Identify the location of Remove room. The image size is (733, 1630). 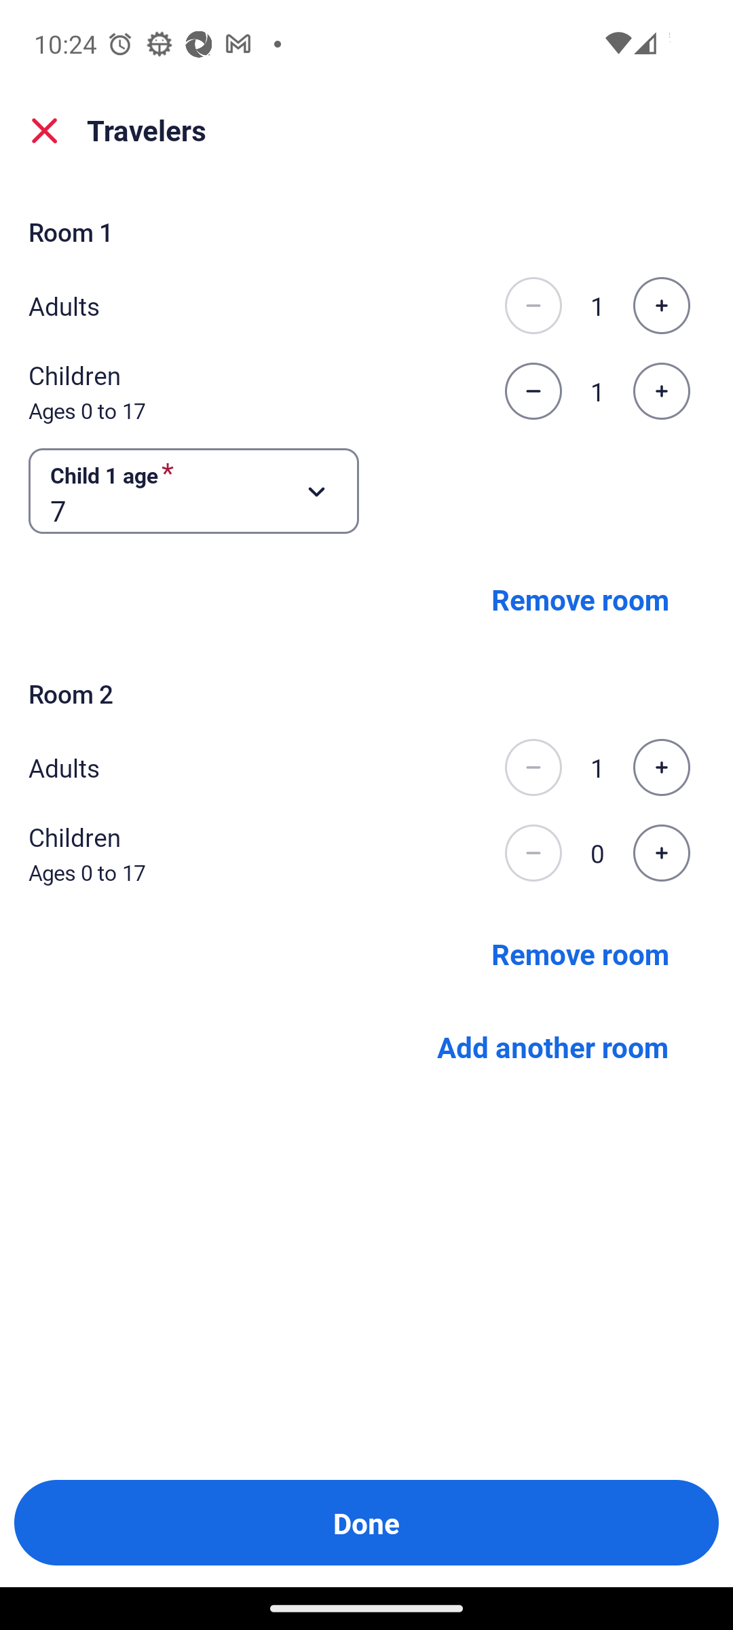
(579, 954).